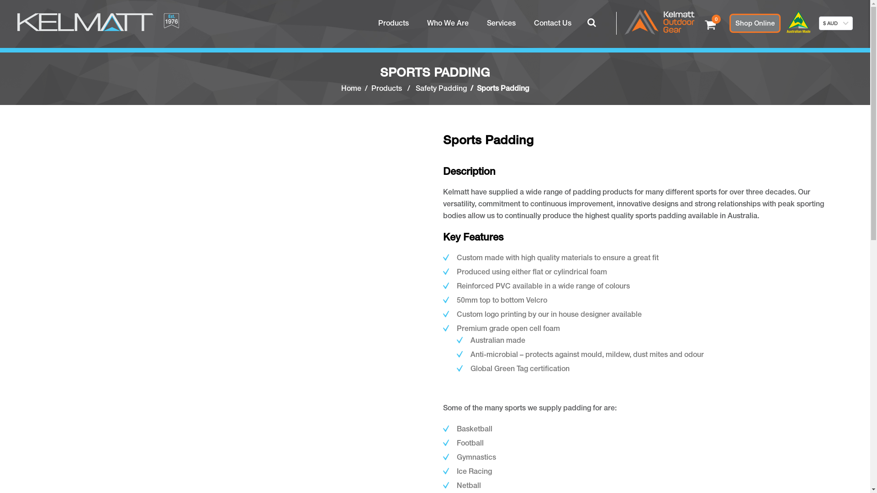 This screenshot has width=877, height=493. I want to click on Services, so click(502, 24).